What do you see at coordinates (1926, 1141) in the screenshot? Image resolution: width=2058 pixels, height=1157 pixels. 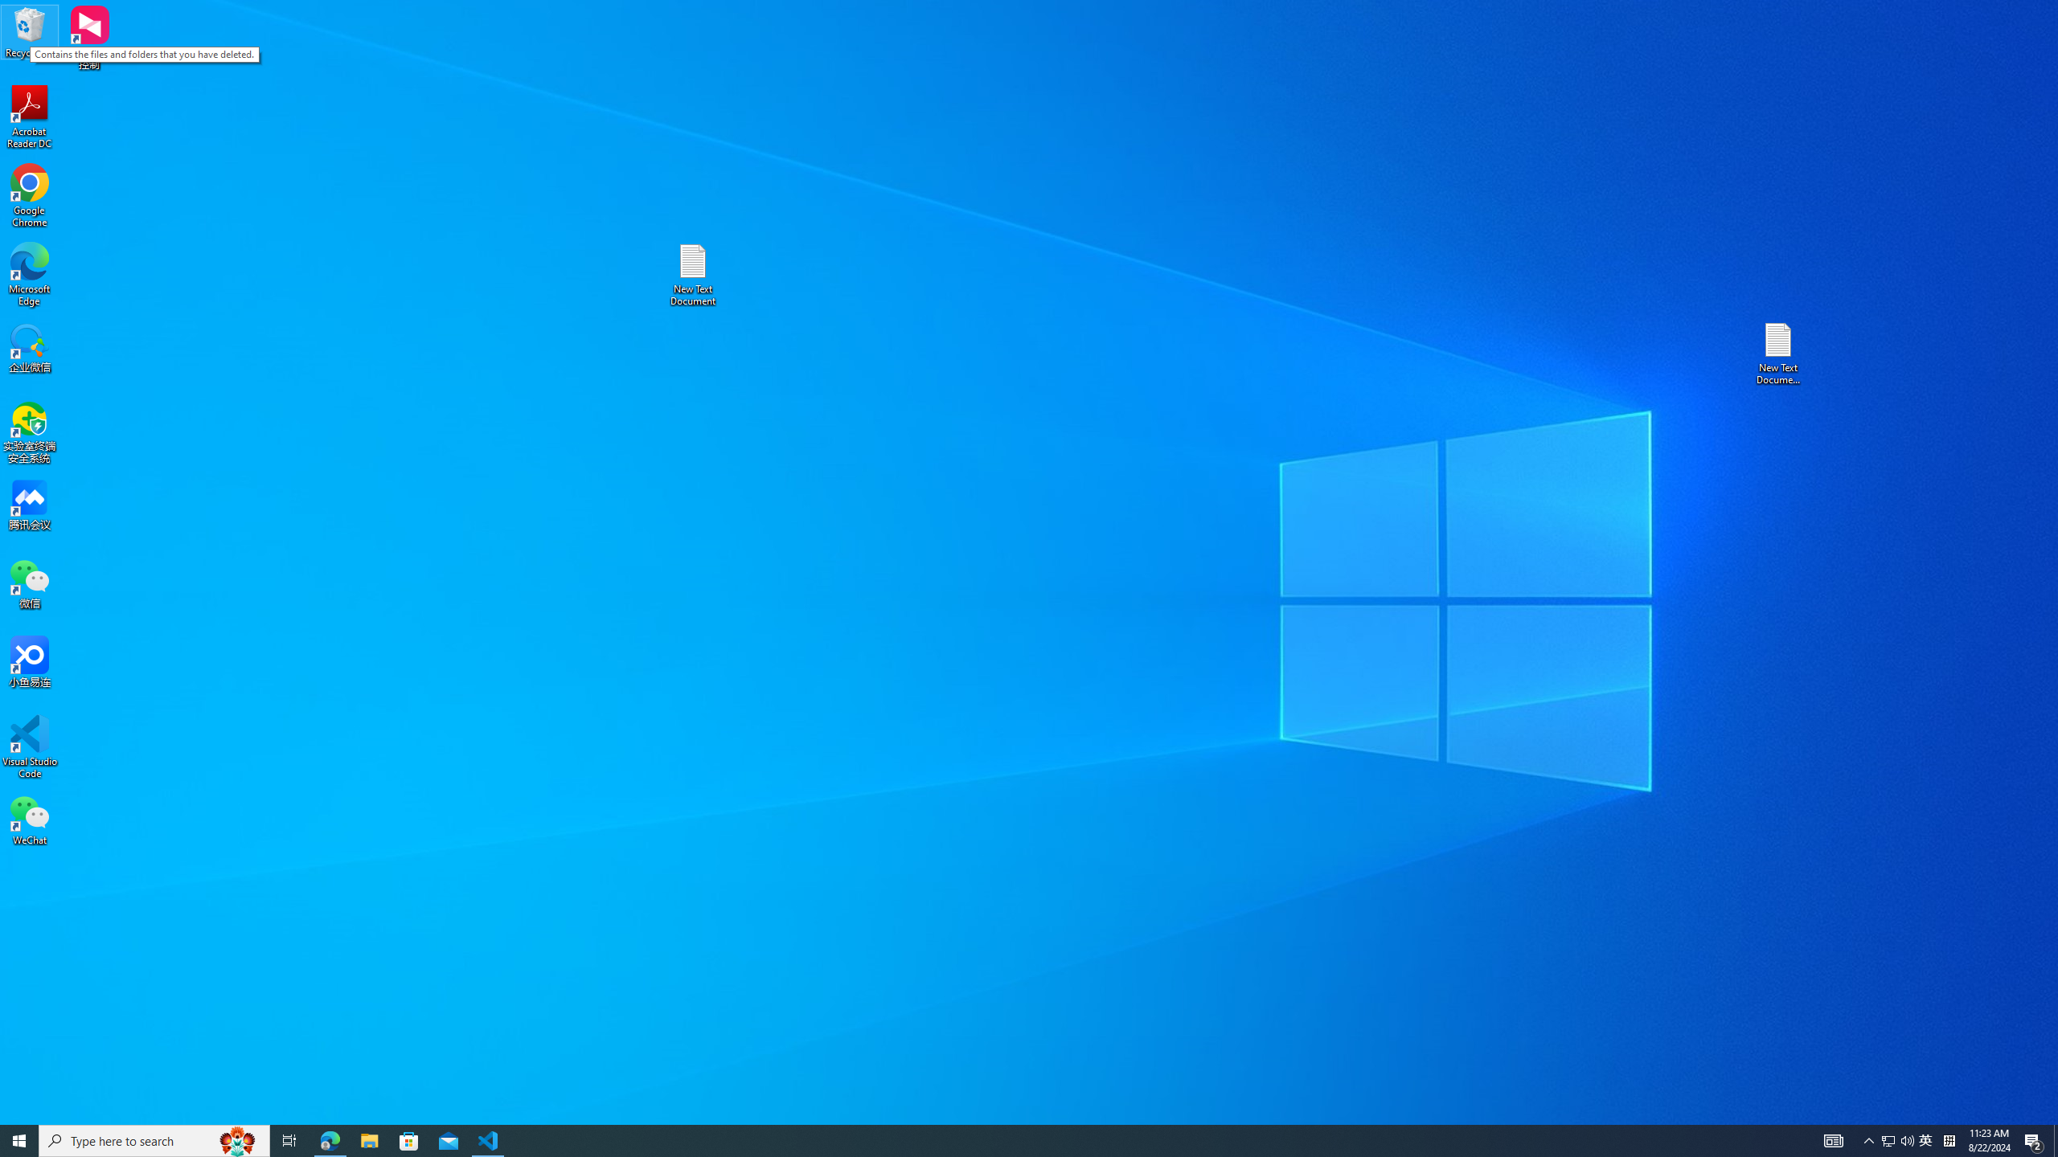 I see `Notification Chevron` at bounding box center [1926, 1141].